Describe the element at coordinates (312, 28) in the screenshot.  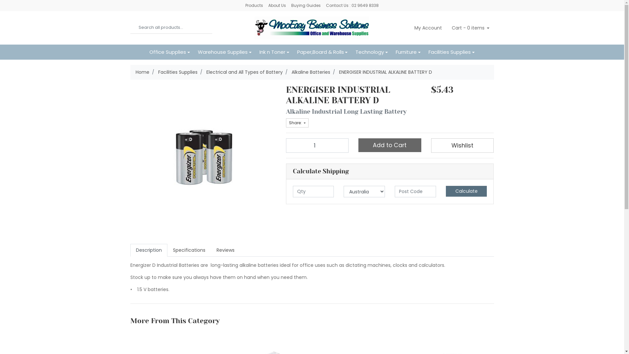
I see `Mooeasy Business Solutions` at that location.